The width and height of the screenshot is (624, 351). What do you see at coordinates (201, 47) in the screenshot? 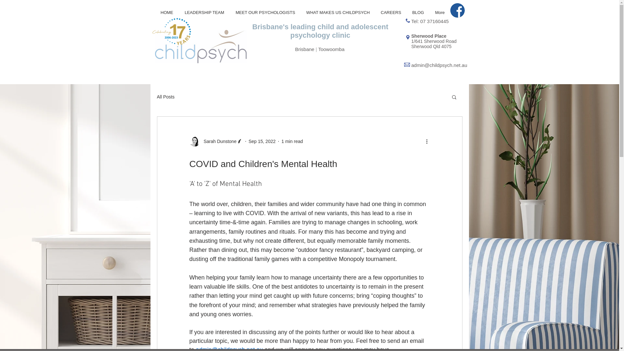
I see `logo73800_md.bmp` at bounding box center [201, 47].